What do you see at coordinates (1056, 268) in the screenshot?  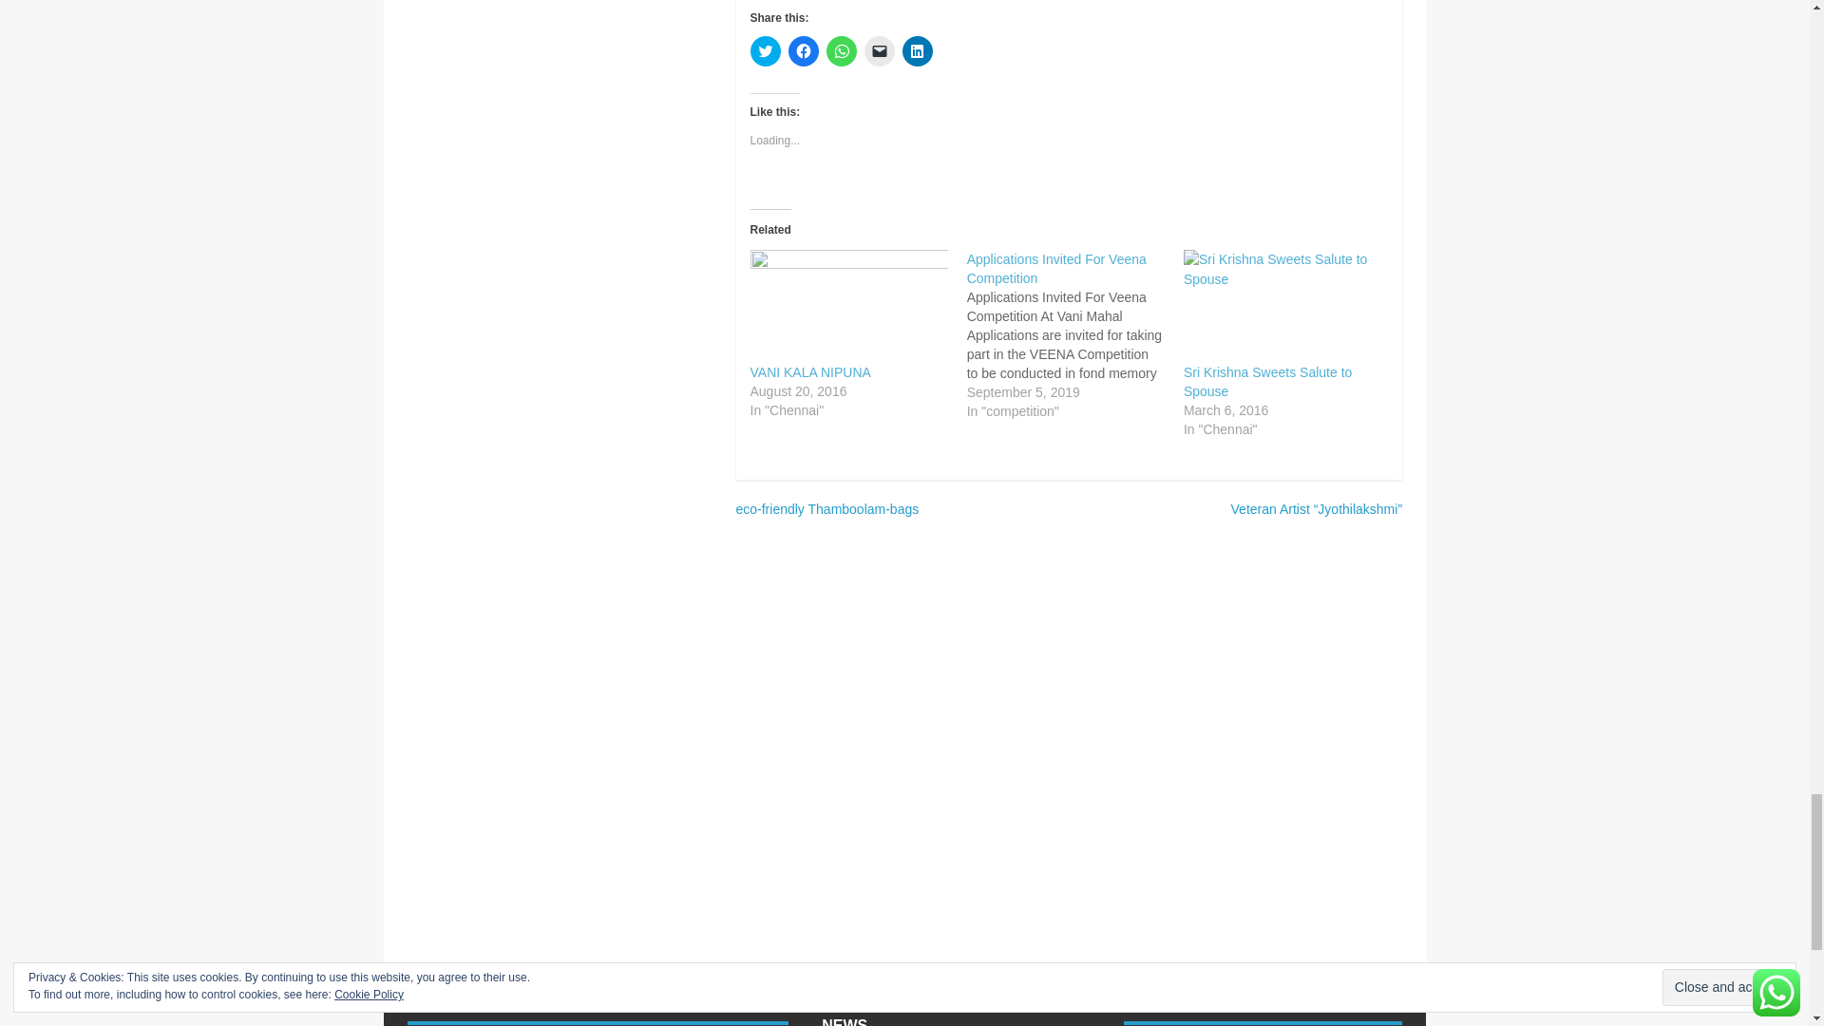 I see `Applications Invited For Veena Competition` at bounding box center [1056, 268].